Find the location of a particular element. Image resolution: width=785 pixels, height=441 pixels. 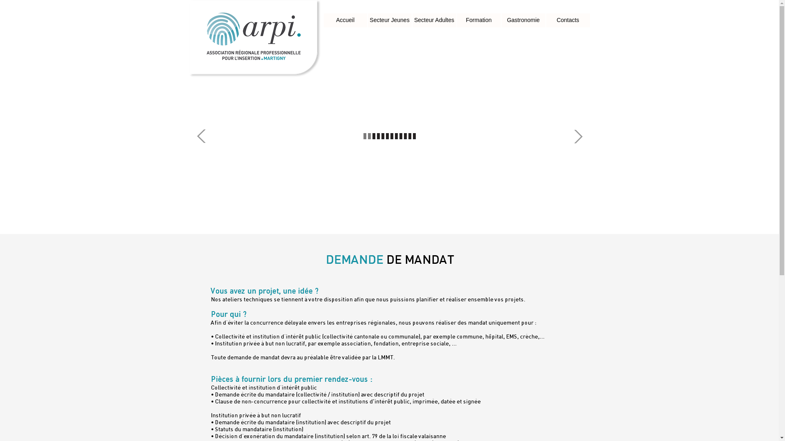

Accueil is located at coordinates (345, 20).